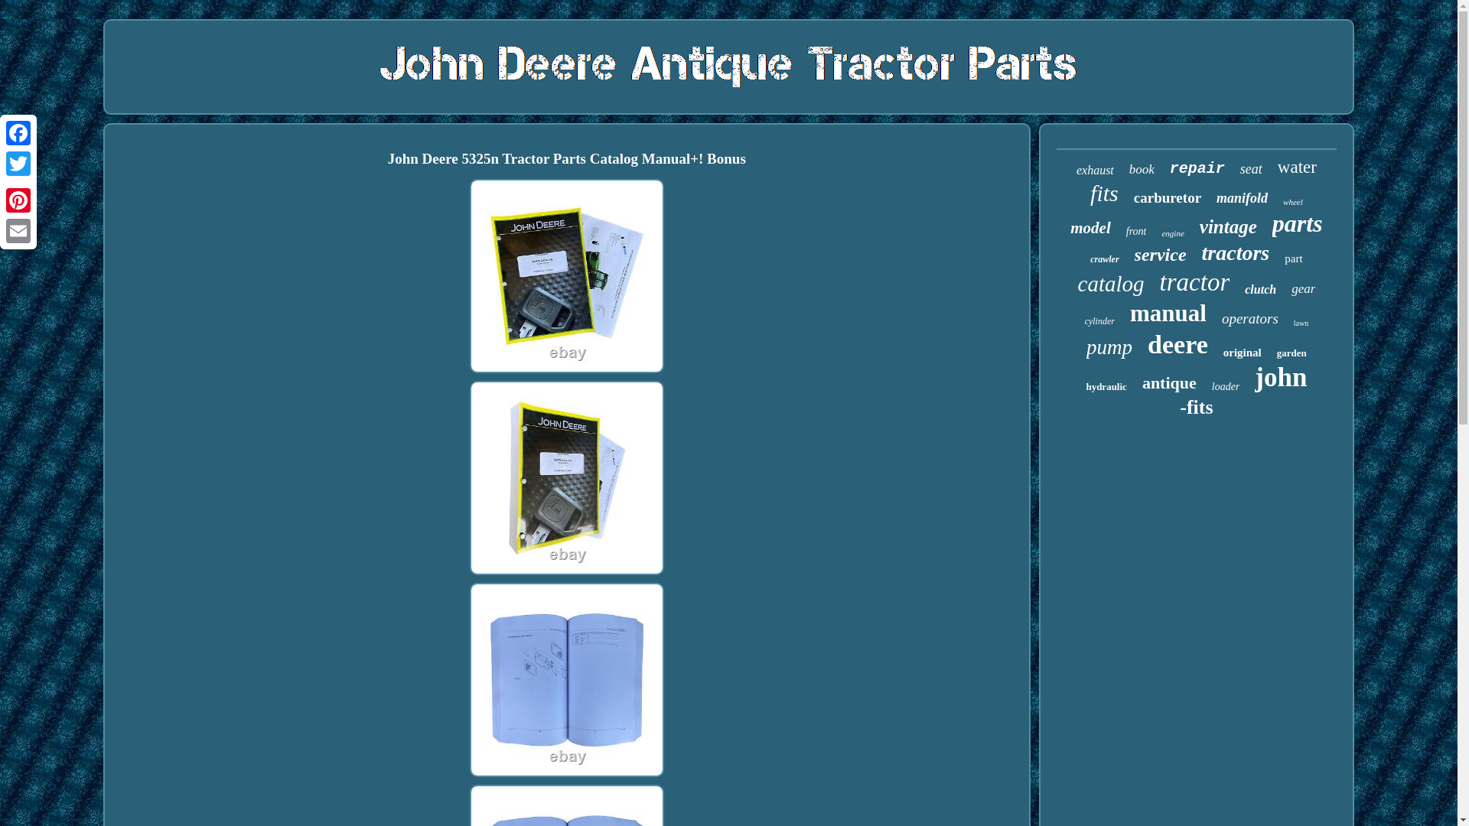  Describe the element at coordinates (18, 133) in the screenshot. I see `Facebook` at that location.